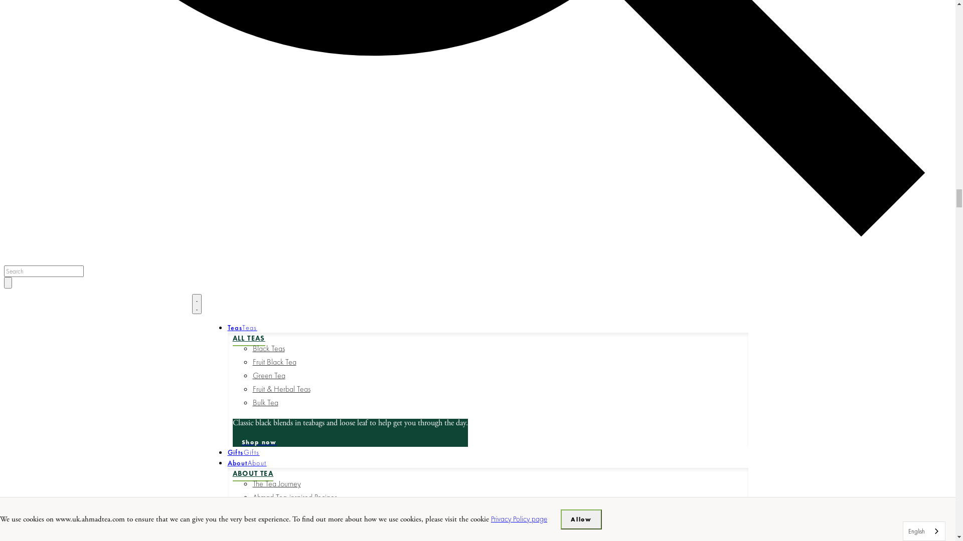 This screenshot has height=541, width=963. What do you see at coordinates (56, 76) in the screenshot?
I see `Fruit Black Tea` at bounding box center [56, 76].